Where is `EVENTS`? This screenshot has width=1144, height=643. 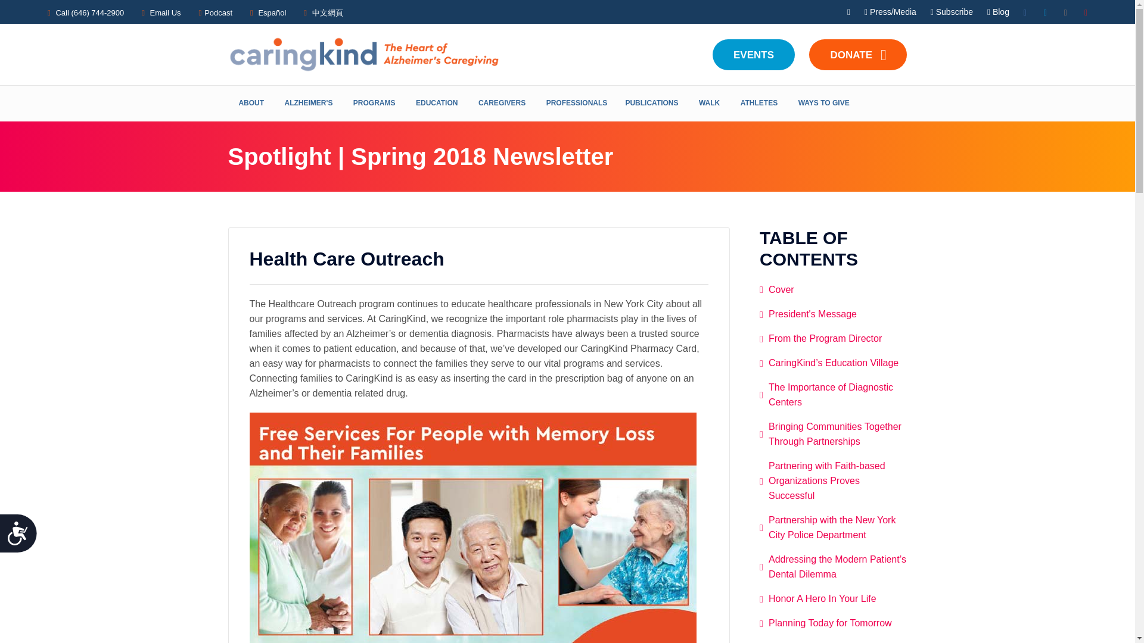 EVENTS is located at coordinates (754, 54).